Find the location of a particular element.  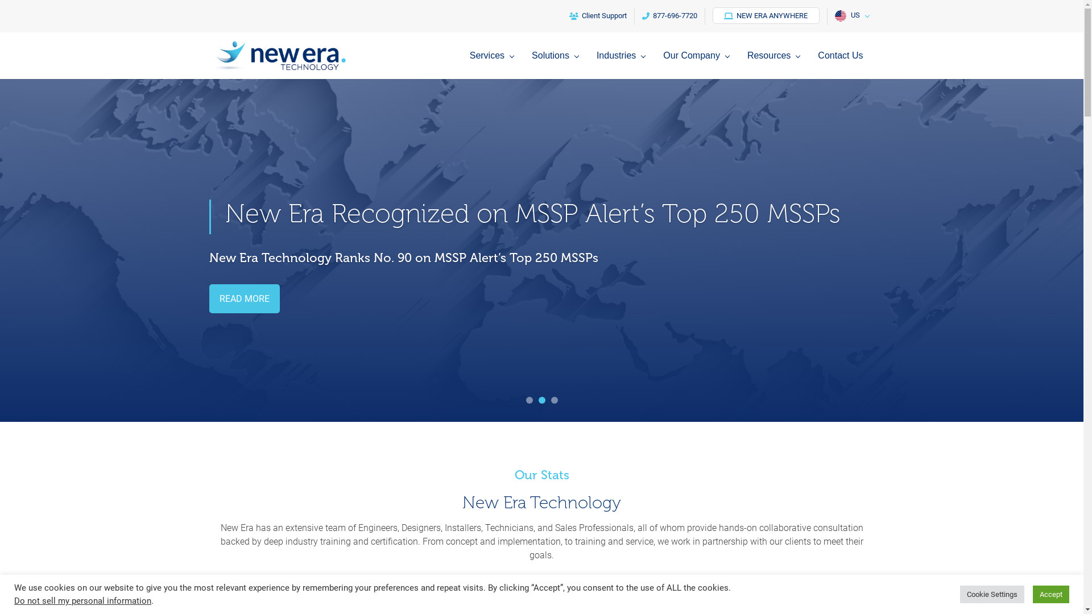

Resources is located at coordinates (776, 65).